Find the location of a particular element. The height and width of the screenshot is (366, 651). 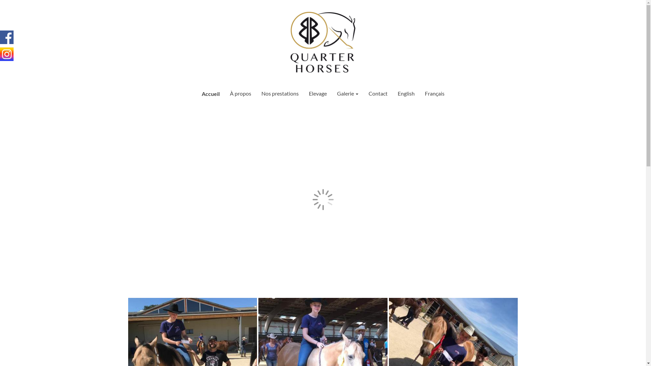

Nos prestations is located at coordinates (280, 94).